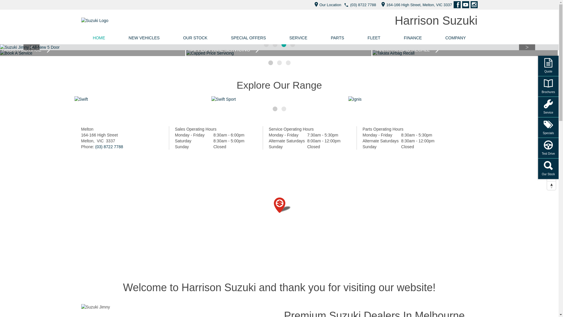  What do you see at coordinates (326, 5) in the screenshot?
I see `Our Location` at bounding box center [326, 5].